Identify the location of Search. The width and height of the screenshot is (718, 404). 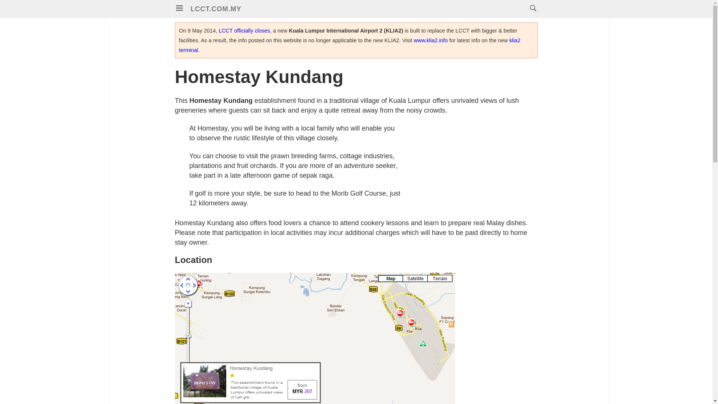
(22, 10).